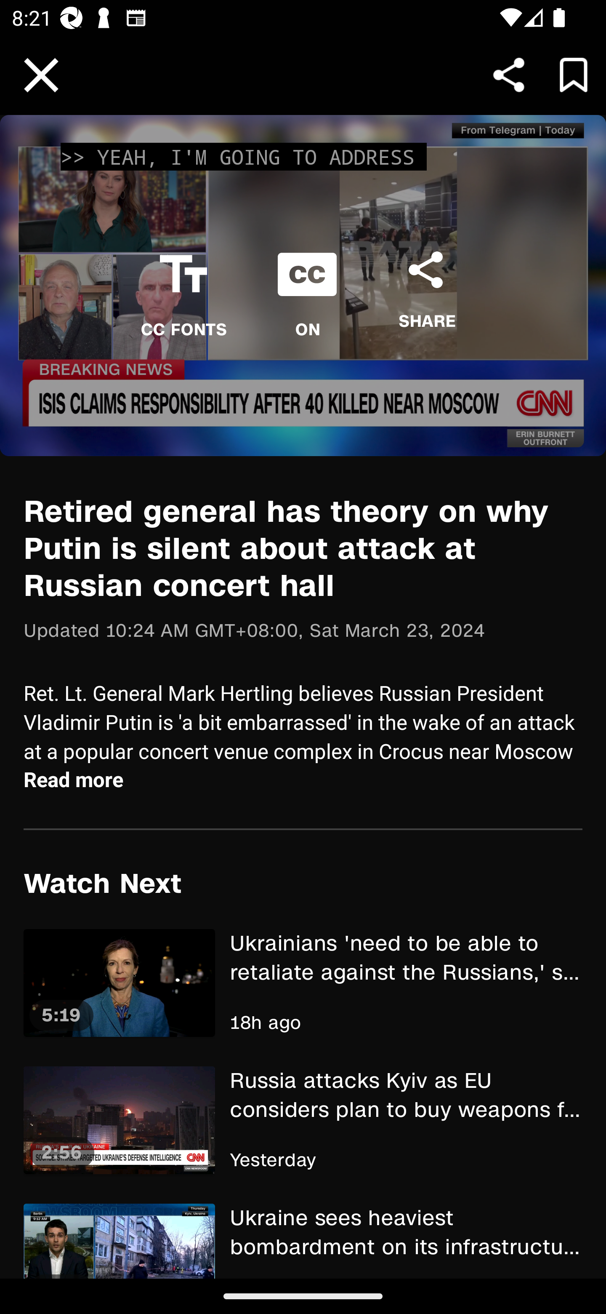 This screenshot has height=1314, width=606. What do you see at coordinates (183, 286) in the screenshot?
I see `Closed Captions Fonts CC FONTS` at bounding box center [183, 286].